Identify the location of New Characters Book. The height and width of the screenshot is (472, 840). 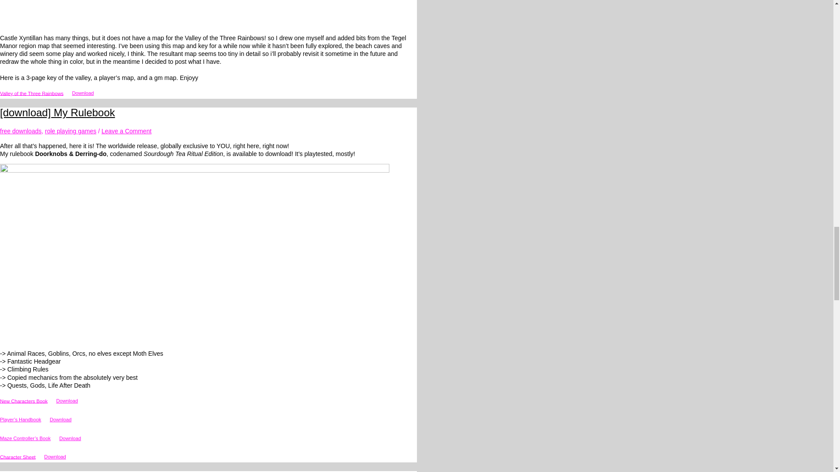
(24, 401).